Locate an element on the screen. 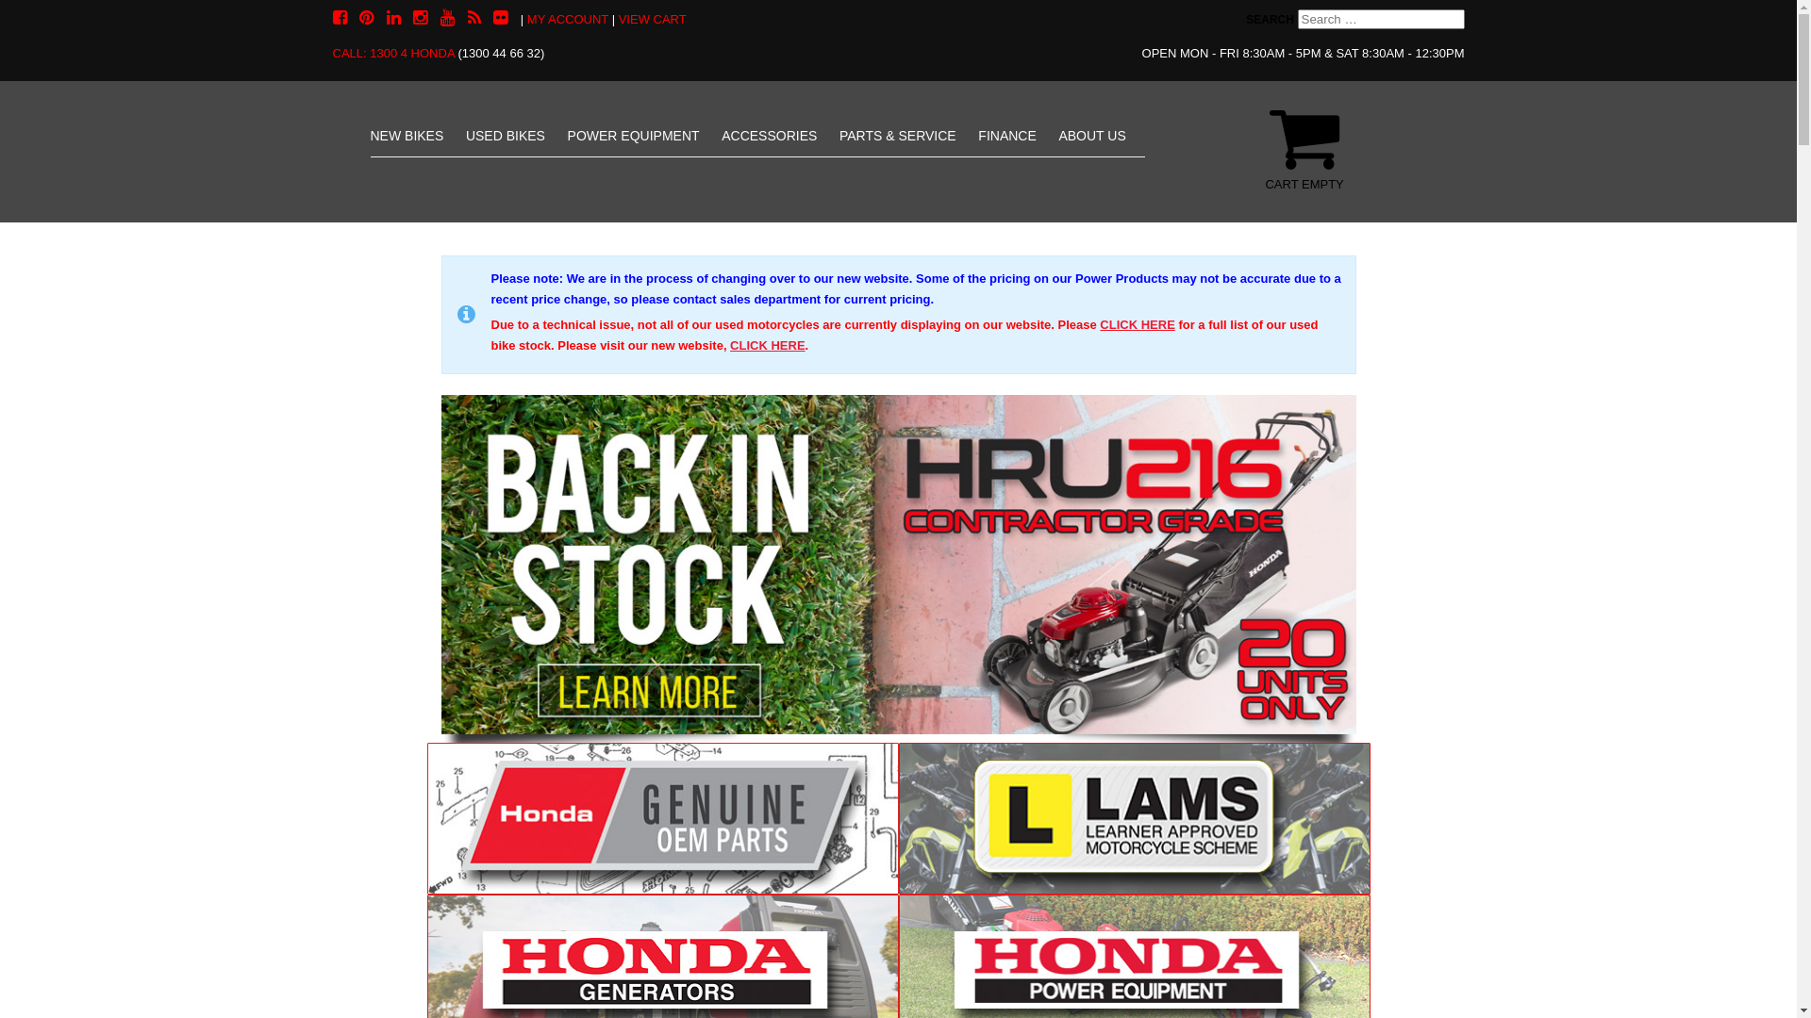 This screenshot has width=1811, height=1018. NEW BIKES is located at coordinates (407, 136).